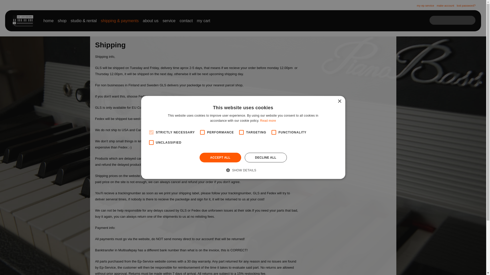 The width and height of the screenshot is (490, 275). I want to click on wachtwoord vergeten, so click(466, 6).